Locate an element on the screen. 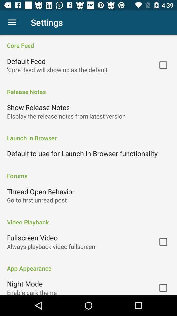 This screenshot has width=177, height=316. scroll until the app appearance is located at coordinates (88, 265).